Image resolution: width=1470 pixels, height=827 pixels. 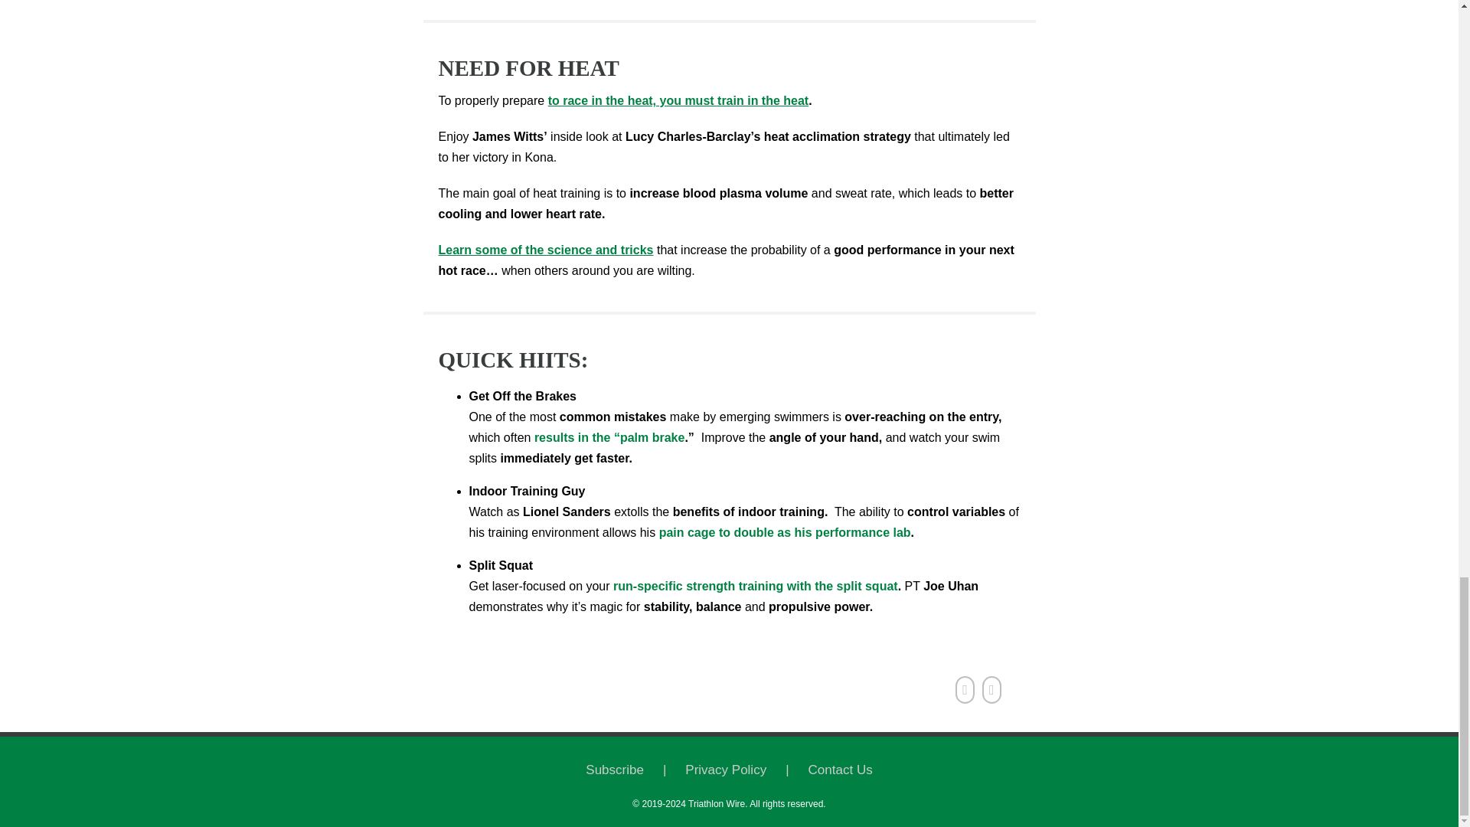 What do you see at coordinates (746, 770) in the screenshot?
I see `Privacy Policy` at bounding box center [746, 770].